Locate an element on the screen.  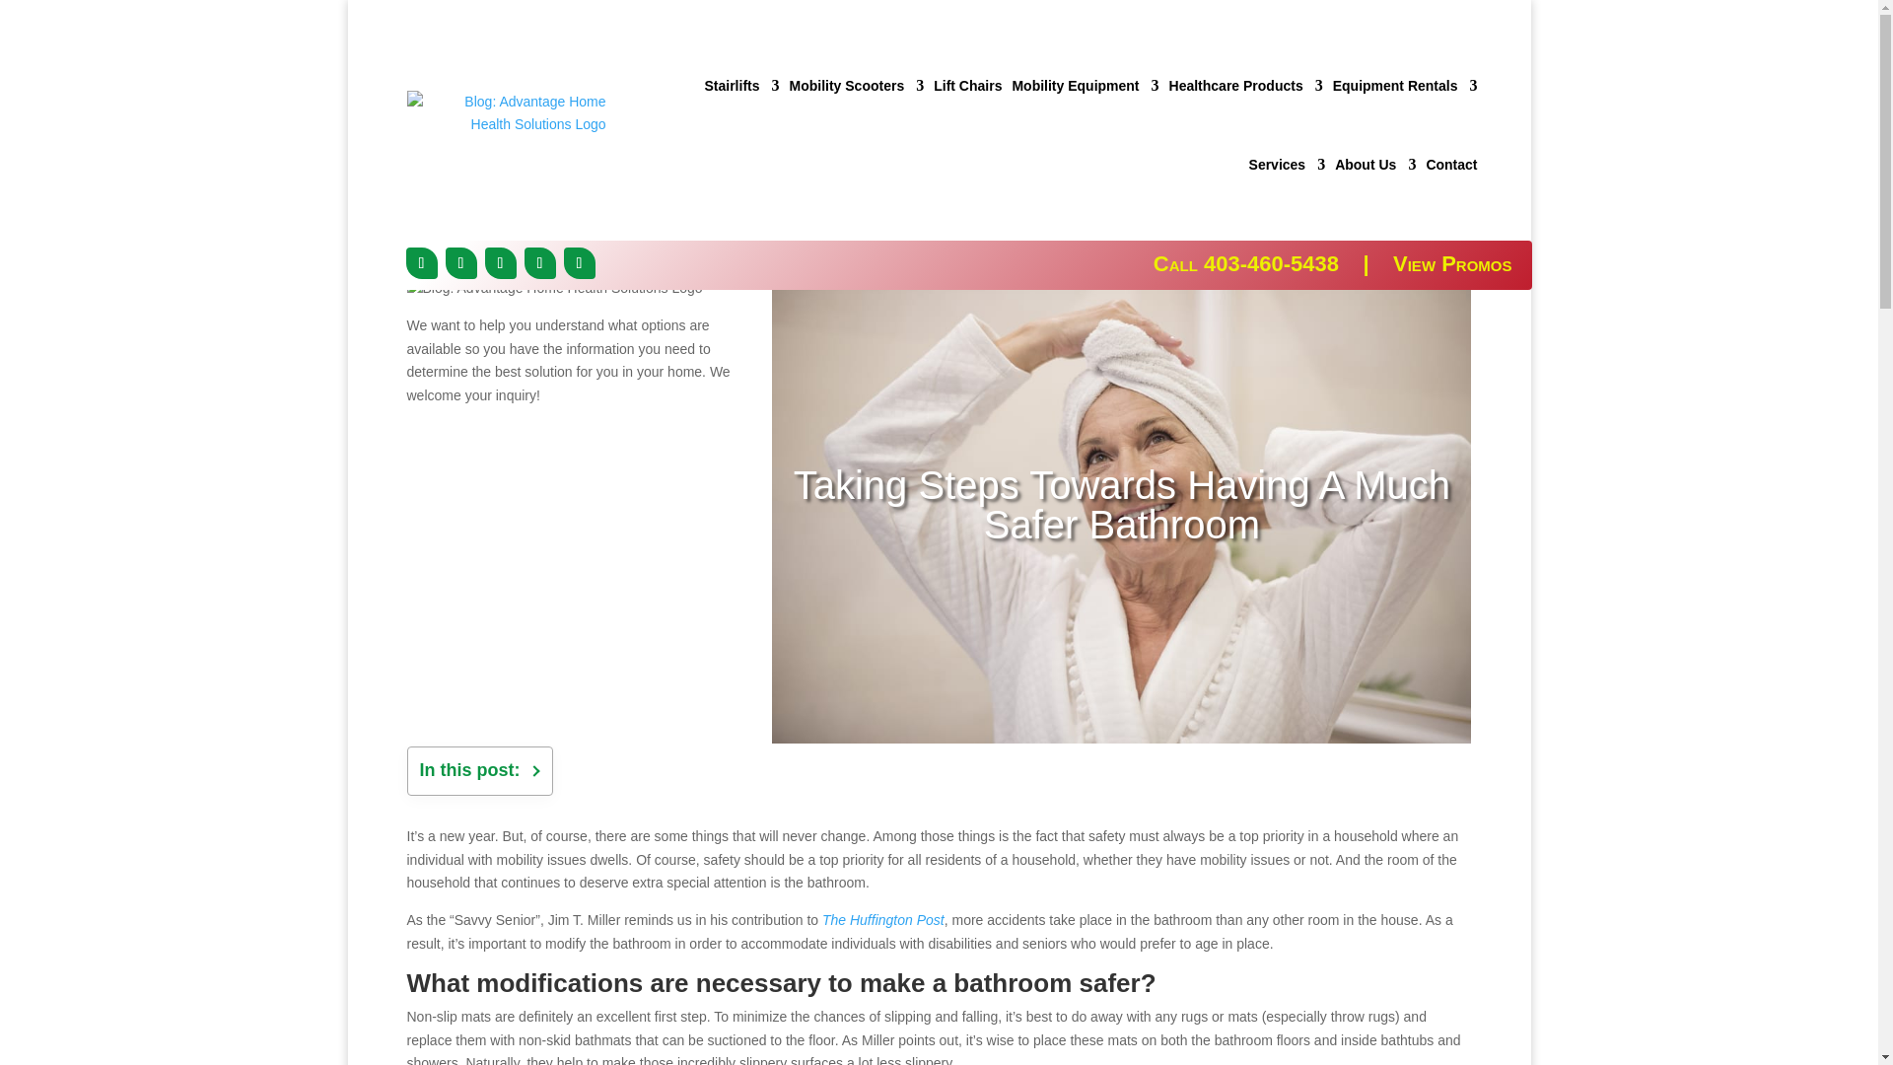
Mobility Scooters is located at coordinates (856, 85).